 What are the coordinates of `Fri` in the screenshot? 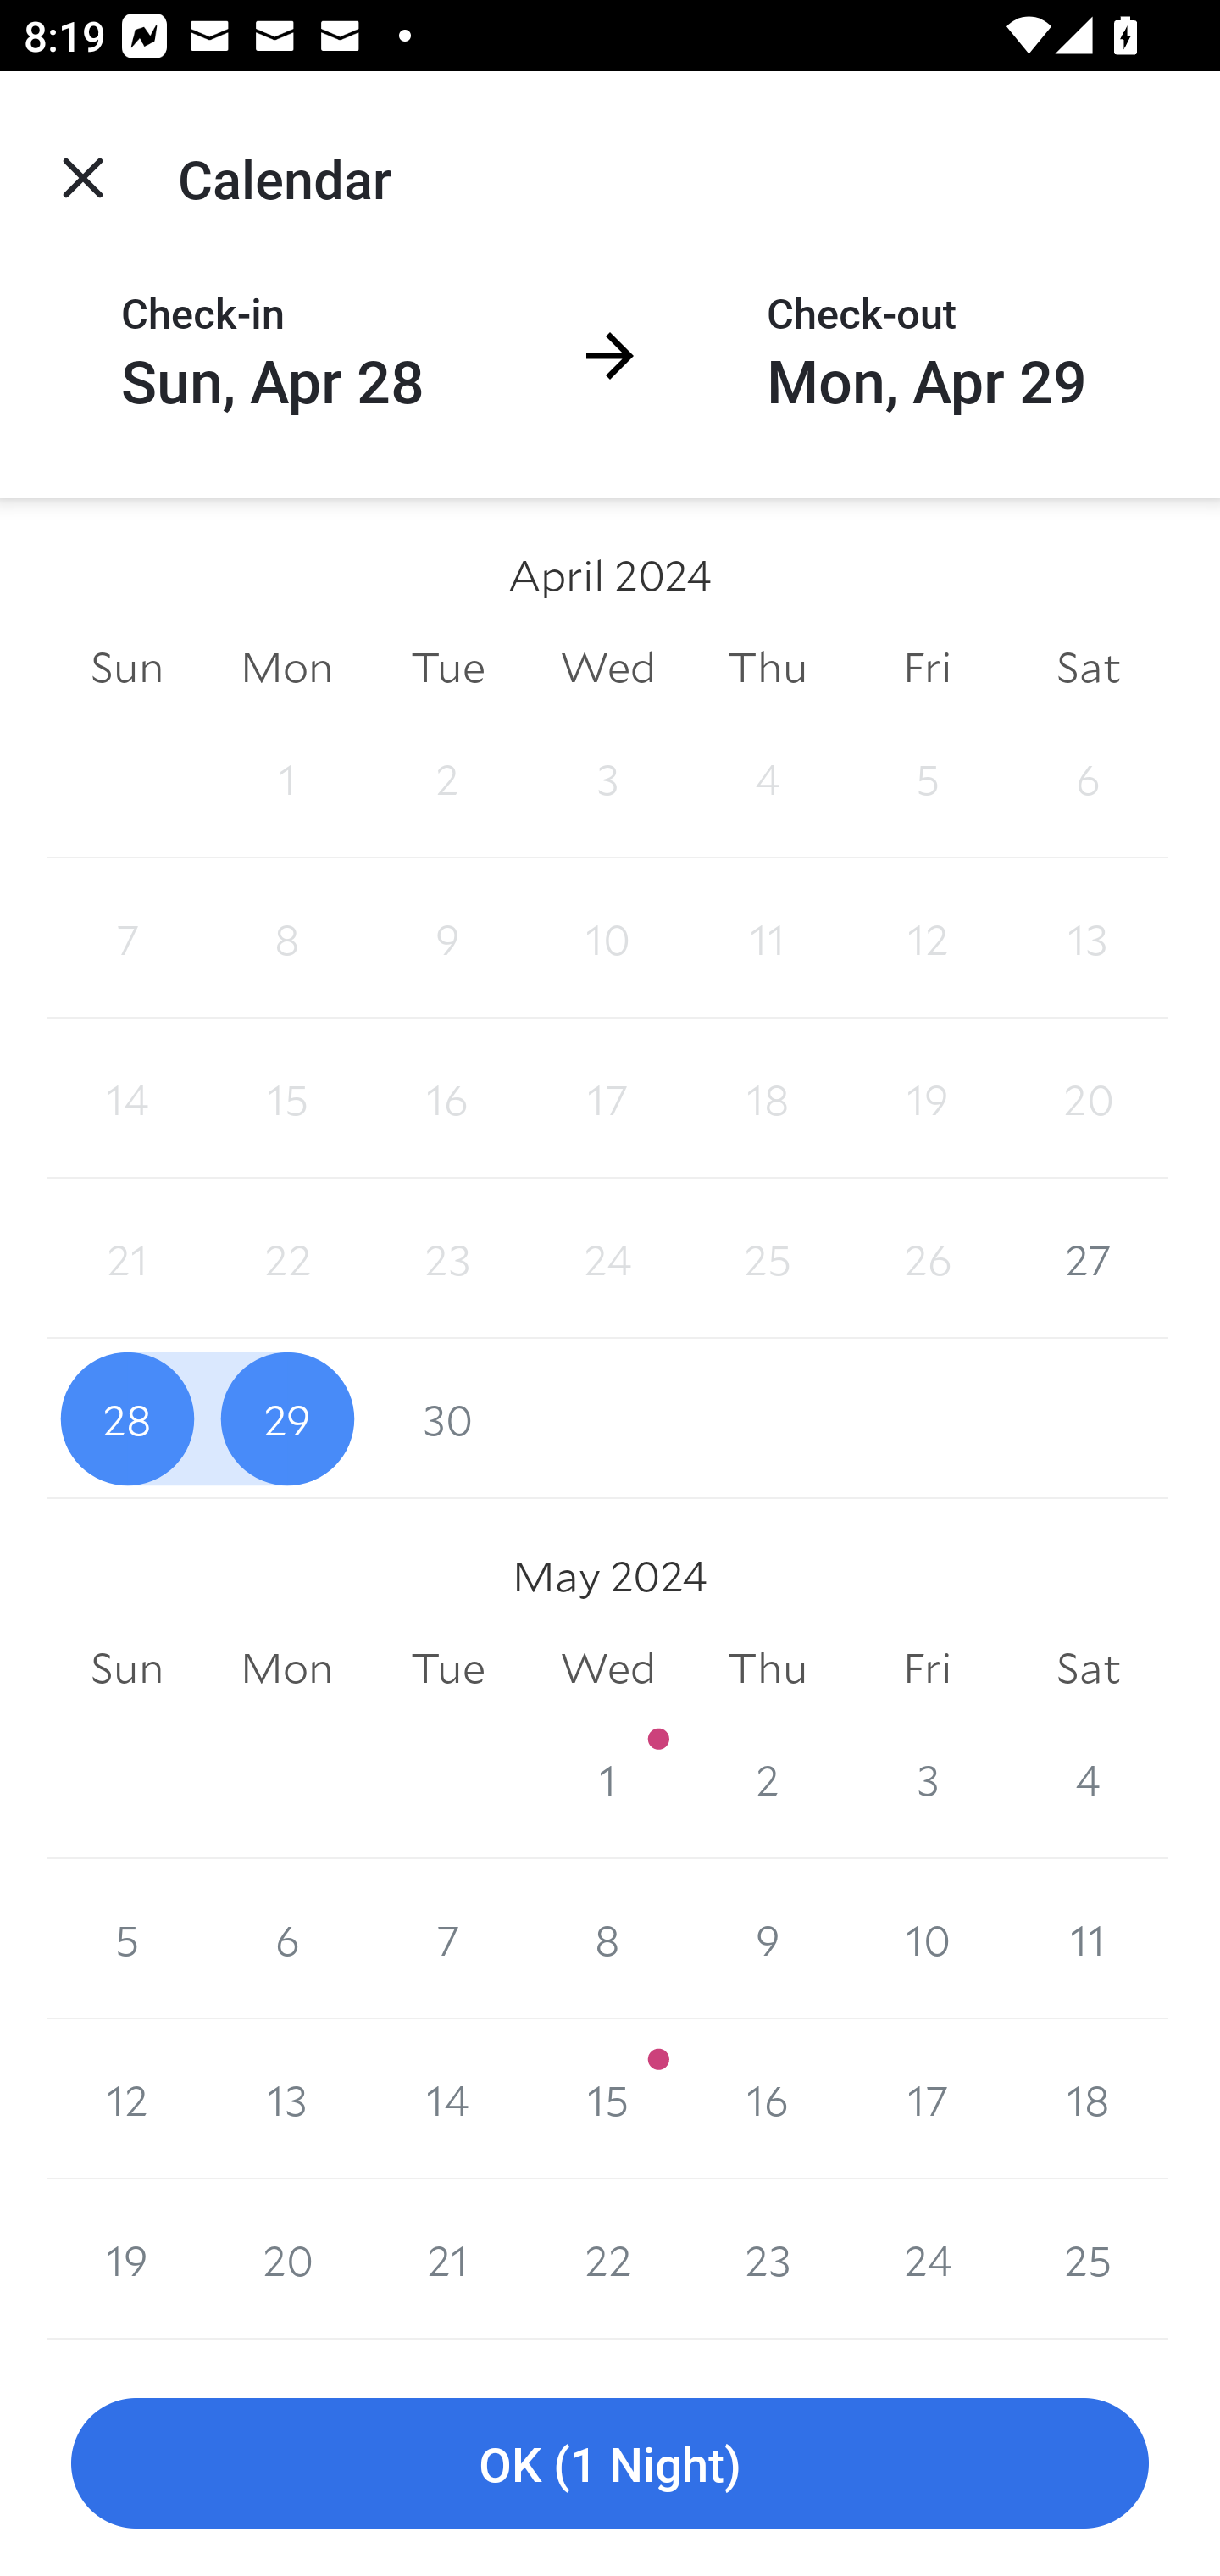 It's located at (927, 1669).